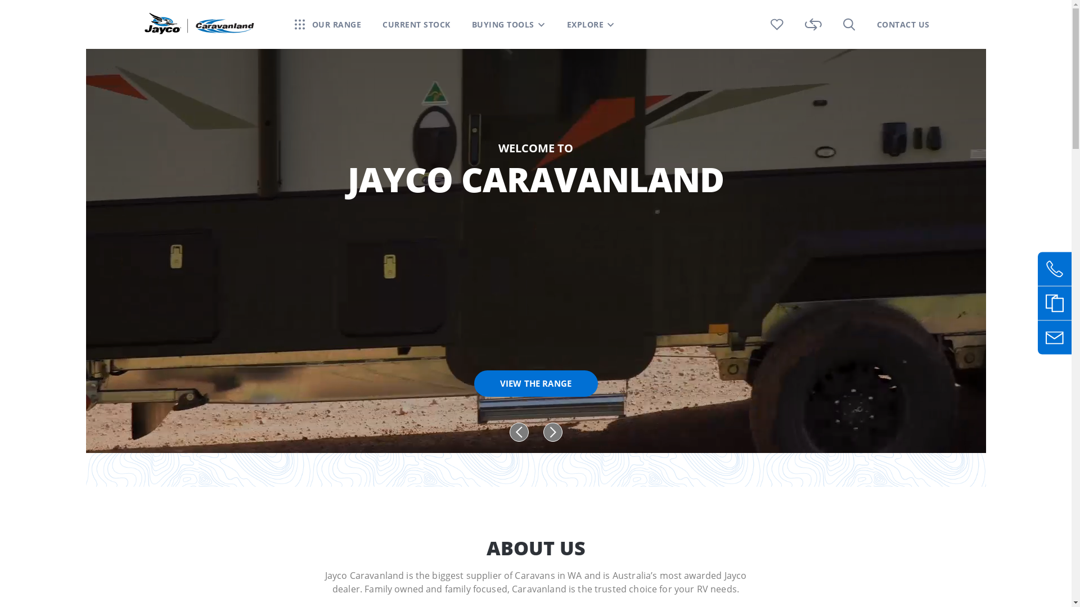 The height and width of the screenshot is (607, 1080). I want to click on EXPLORE, so click(586, 25).